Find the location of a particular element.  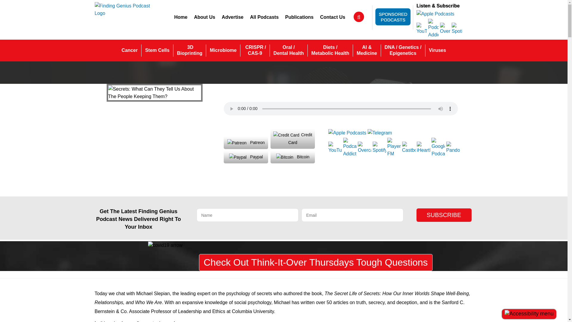

Podcast Addict is located at coordinates (445, 28).